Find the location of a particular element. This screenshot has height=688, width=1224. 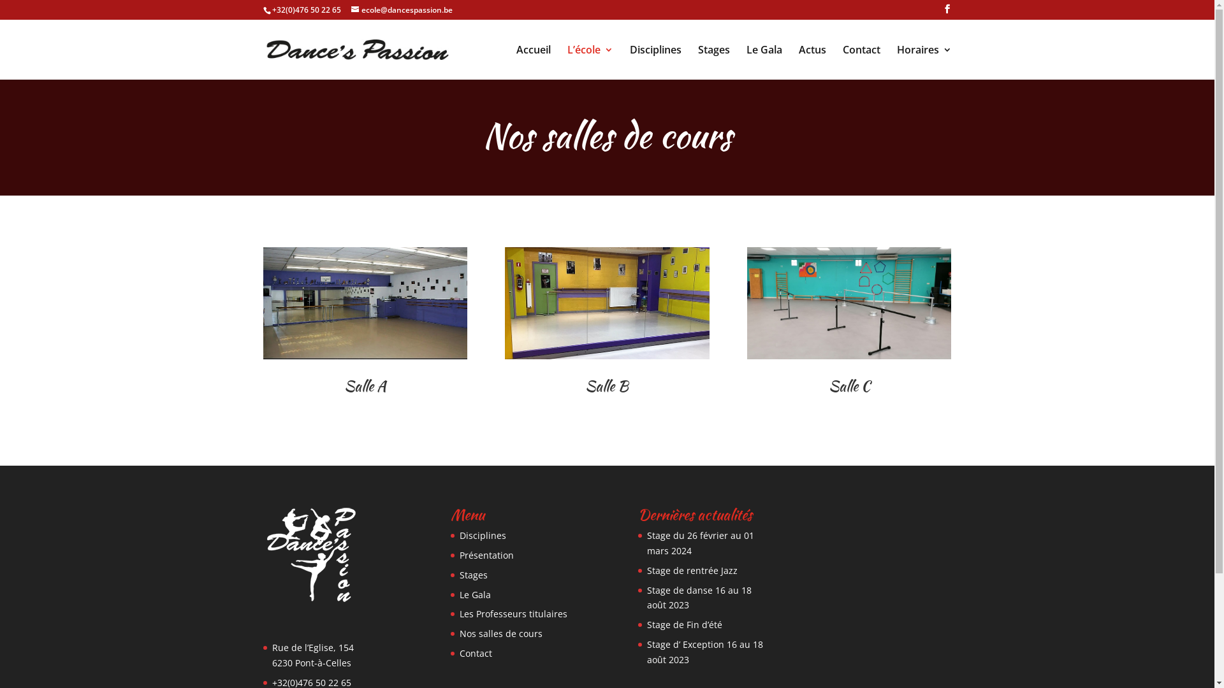

Les Professeurs titulaires is located at coordinates (514, 614).